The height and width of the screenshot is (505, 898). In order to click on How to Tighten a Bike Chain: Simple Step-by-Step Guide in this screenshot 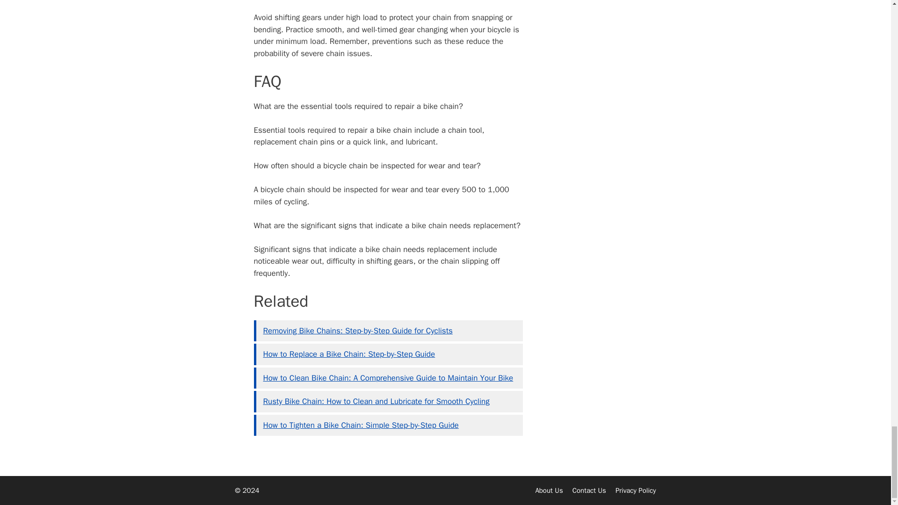, I will do `click(360, 425)`.